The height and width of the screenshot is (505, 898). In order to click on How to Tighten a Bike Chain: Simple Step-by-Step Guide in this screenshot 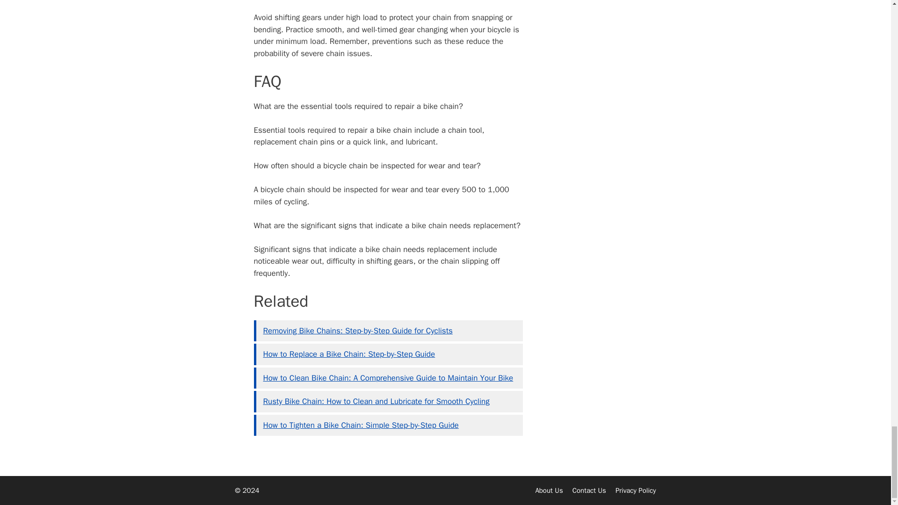, I will do `click(360, 425)`.